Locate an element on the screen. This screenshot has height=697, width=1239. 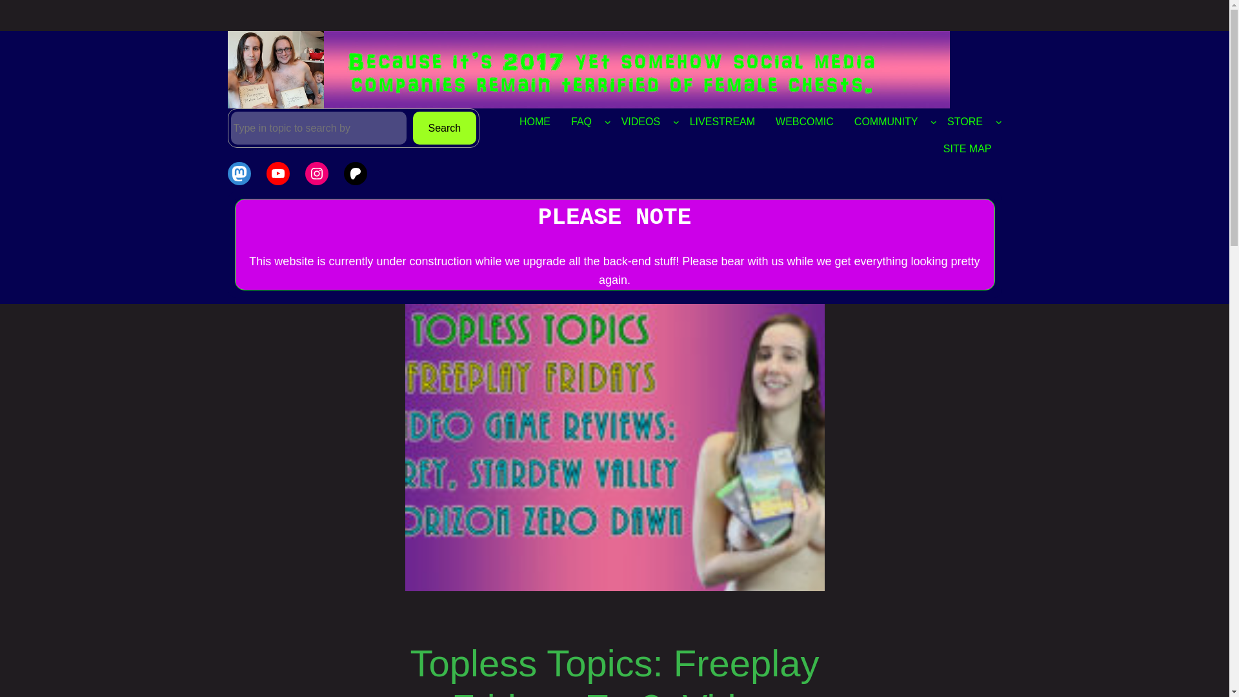
WEBCOMIC is located at coordinates (804, 121).